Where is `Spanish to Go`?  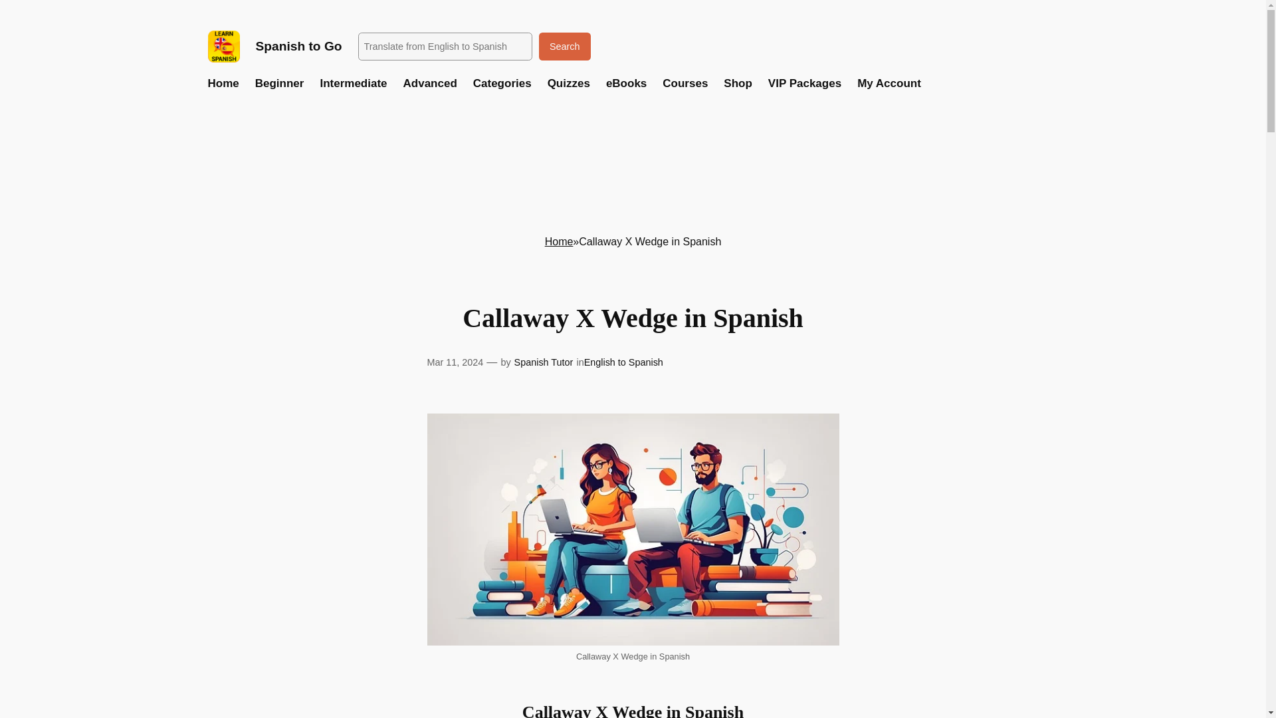 Spanish to Go is located at coordinates (298, 46).